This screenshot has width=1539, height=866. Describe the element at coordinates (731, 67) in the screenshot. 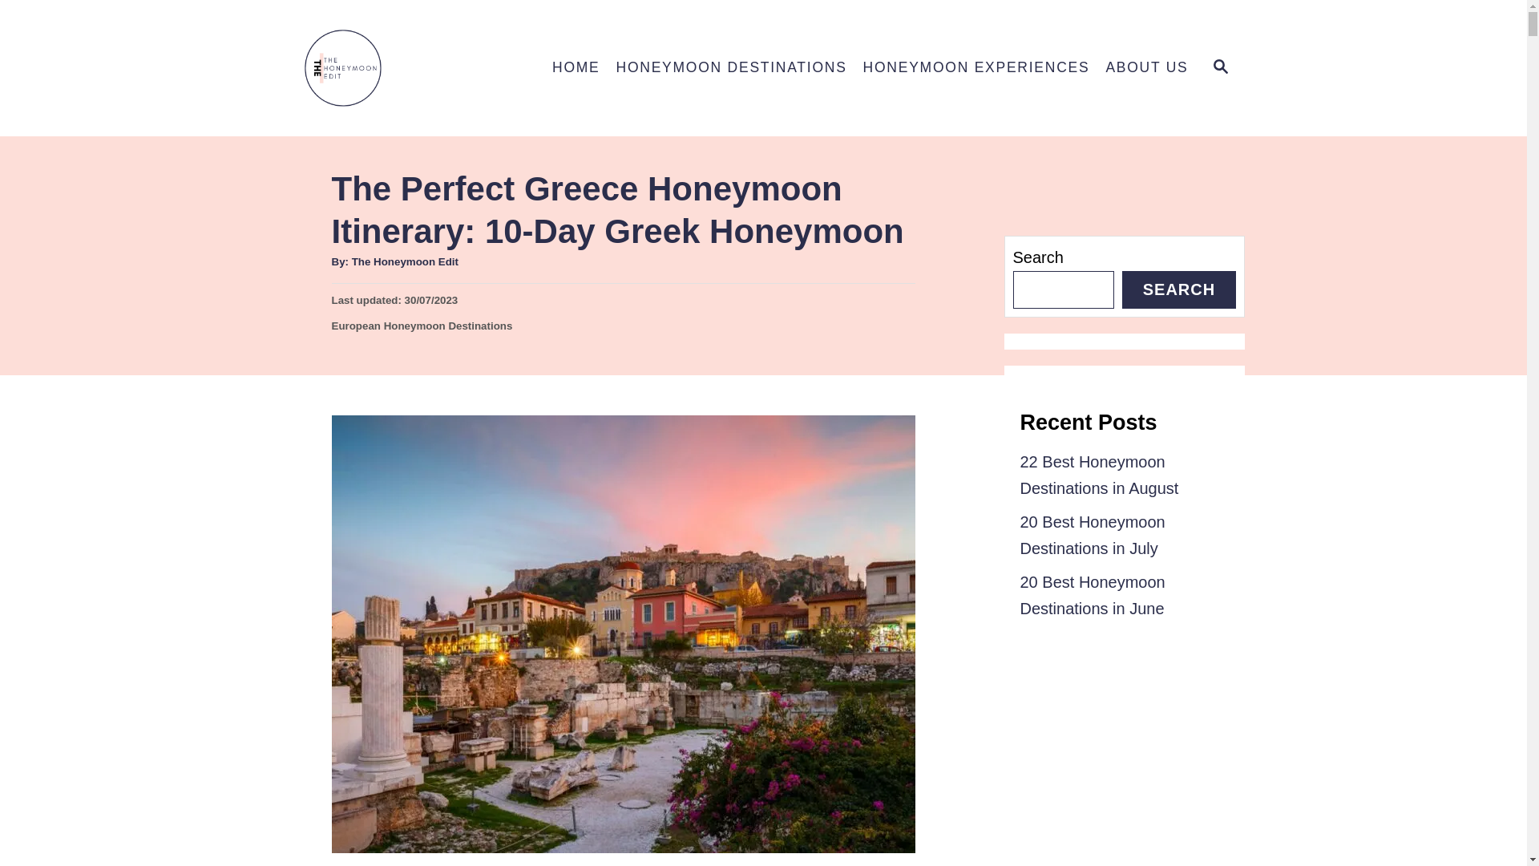

I see `European Honeymoon Destinations` at that location.